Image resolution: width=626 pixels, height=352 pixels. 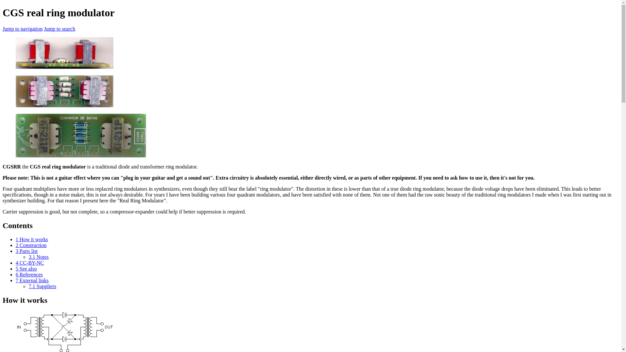 I want to click on 5 See also, so click(x=26, y=269).